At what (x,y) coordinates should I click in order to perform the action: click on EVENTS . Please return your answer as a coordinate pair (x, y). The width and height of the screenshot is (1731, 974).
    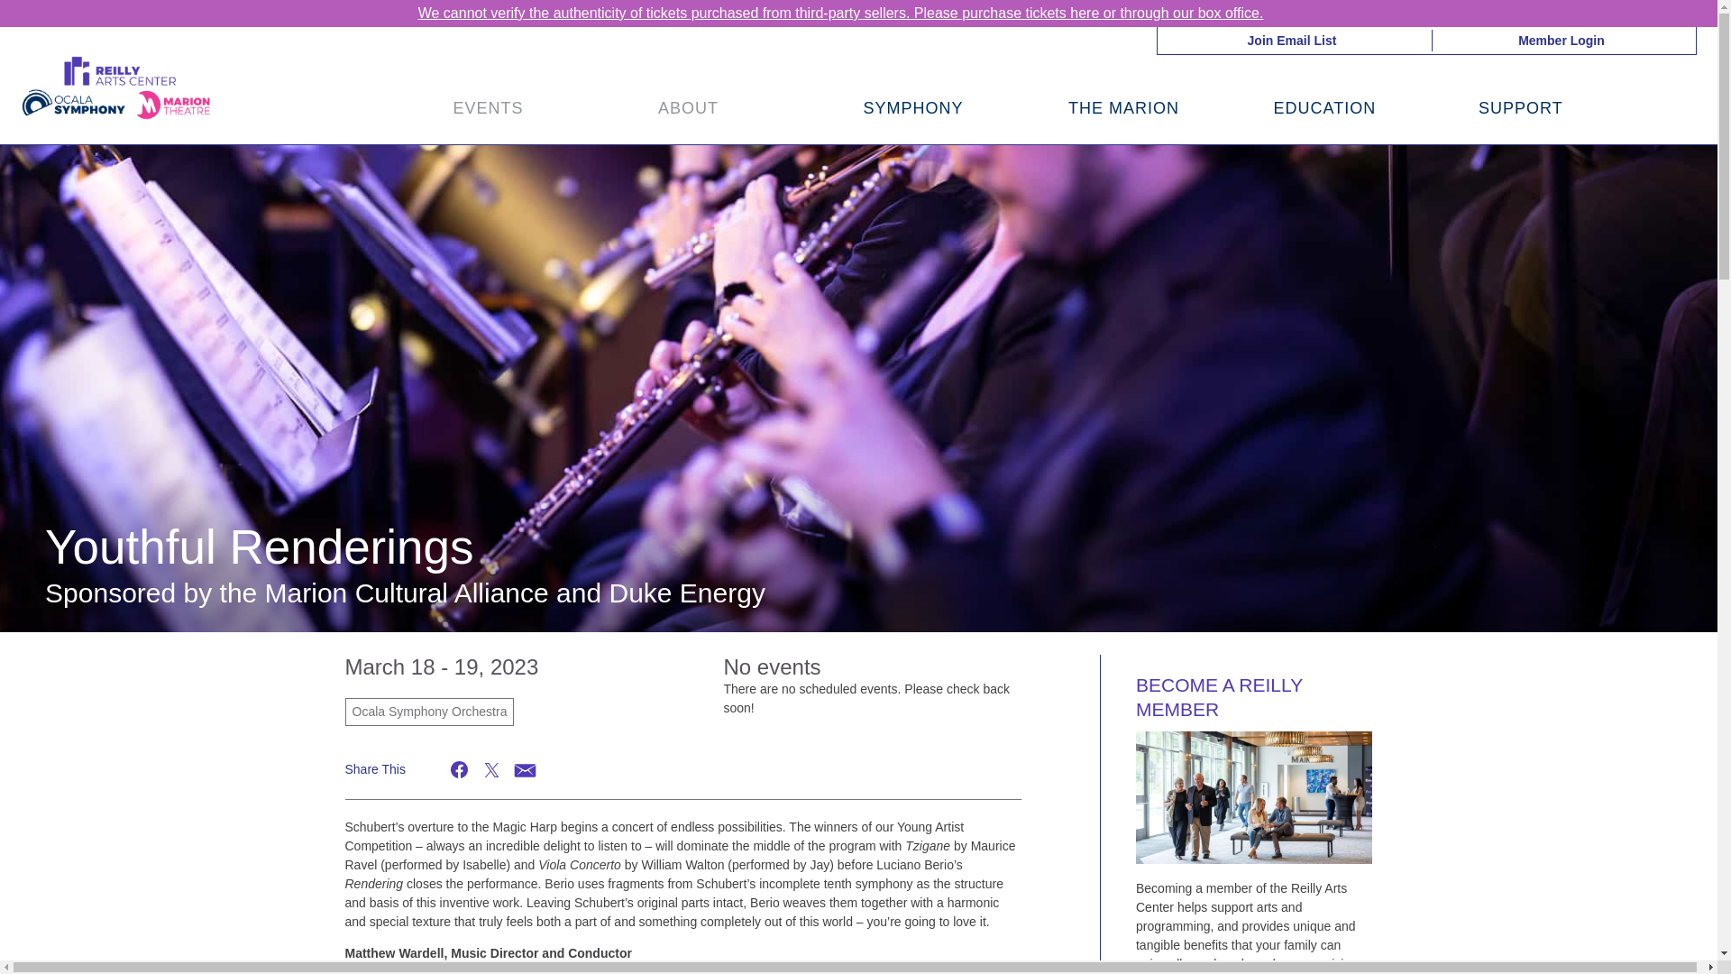
    Looking at the image, I should click on (490, 108).